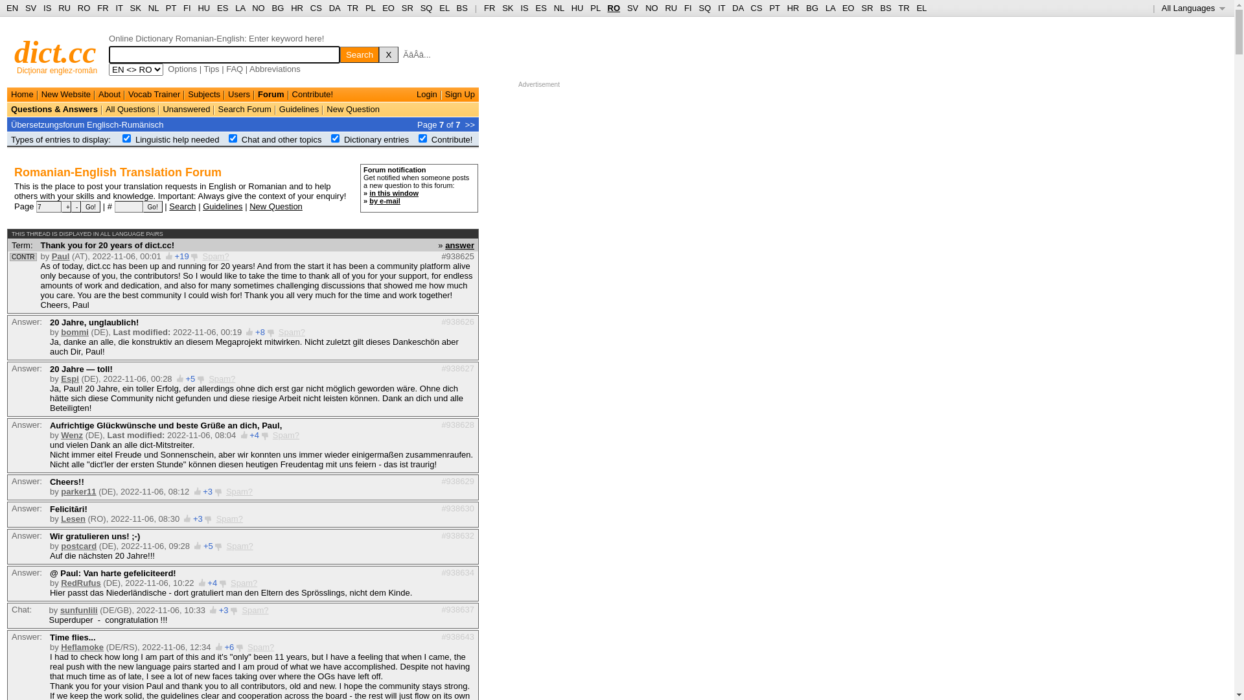 The image size is (1244, 700). What do you see at coordinates (213, 583) in the screenshot?
I see `+4` at bounding box center [213, 583].